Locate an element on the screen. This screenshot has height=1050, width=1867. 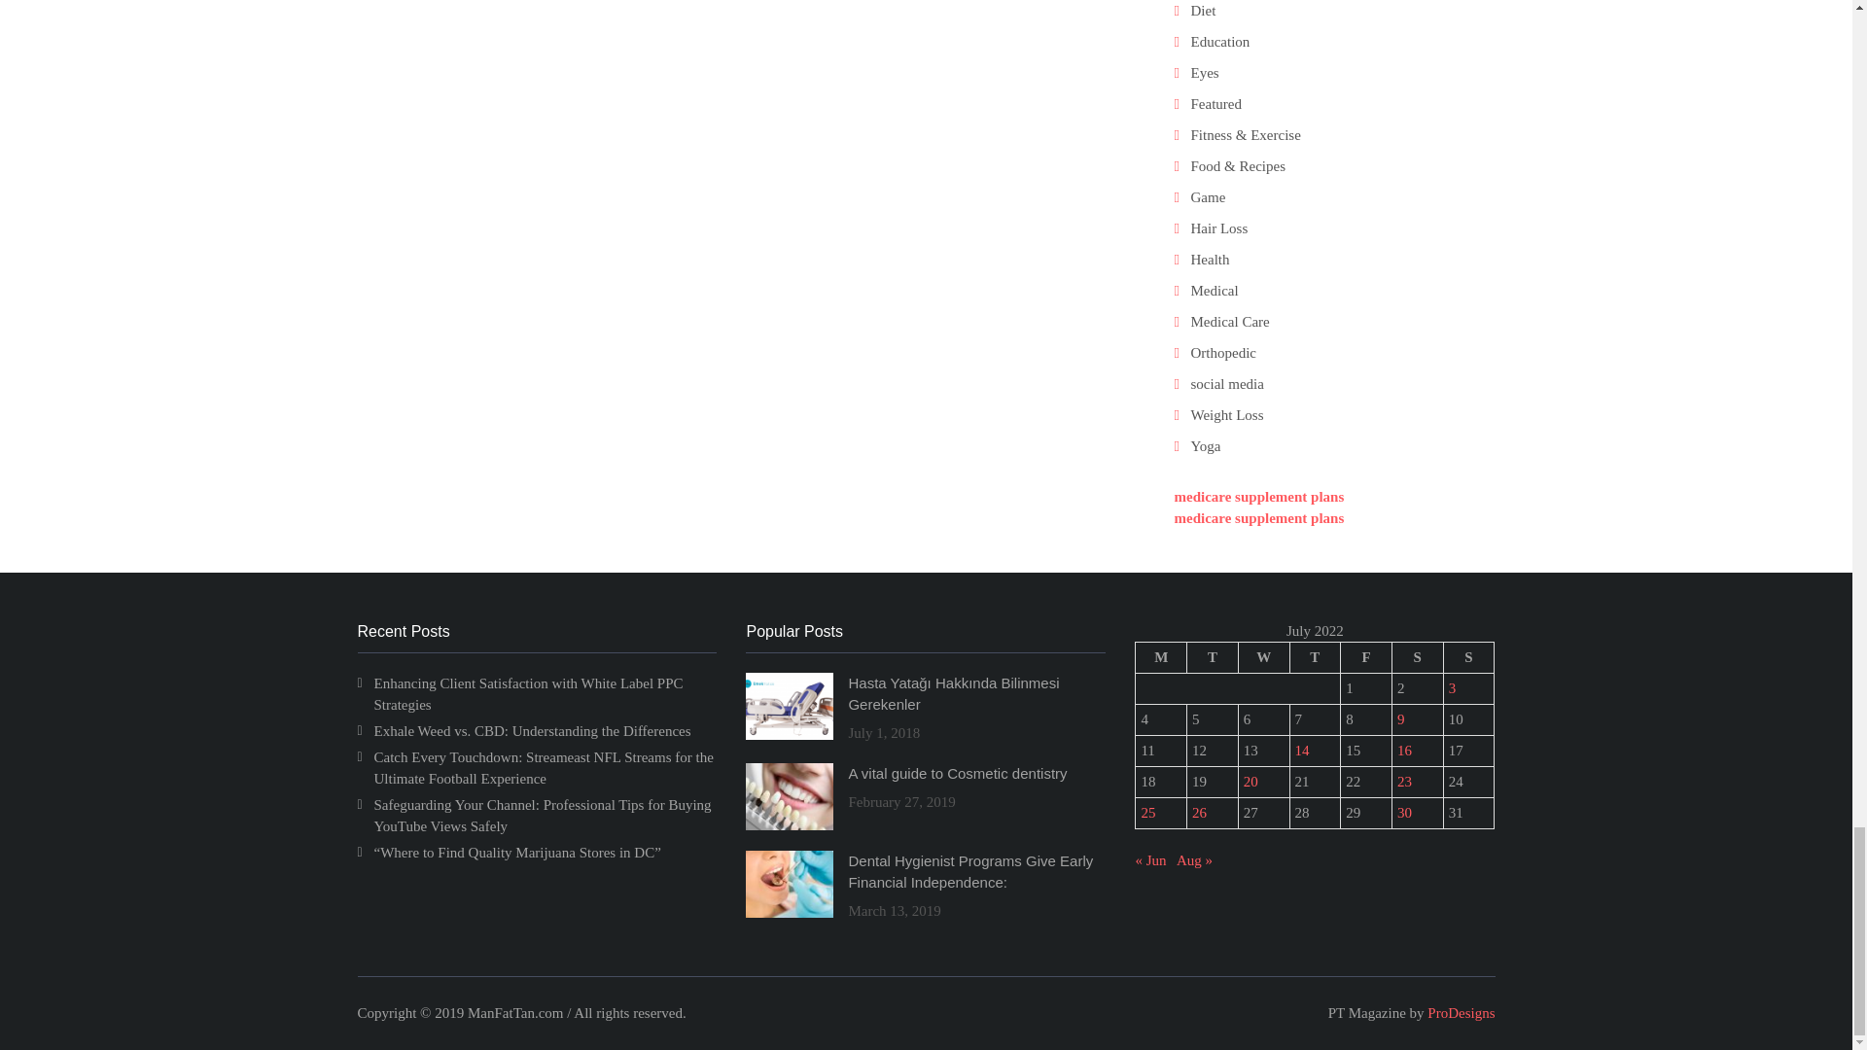
Wednesday is located at coordinates (1263, 657).